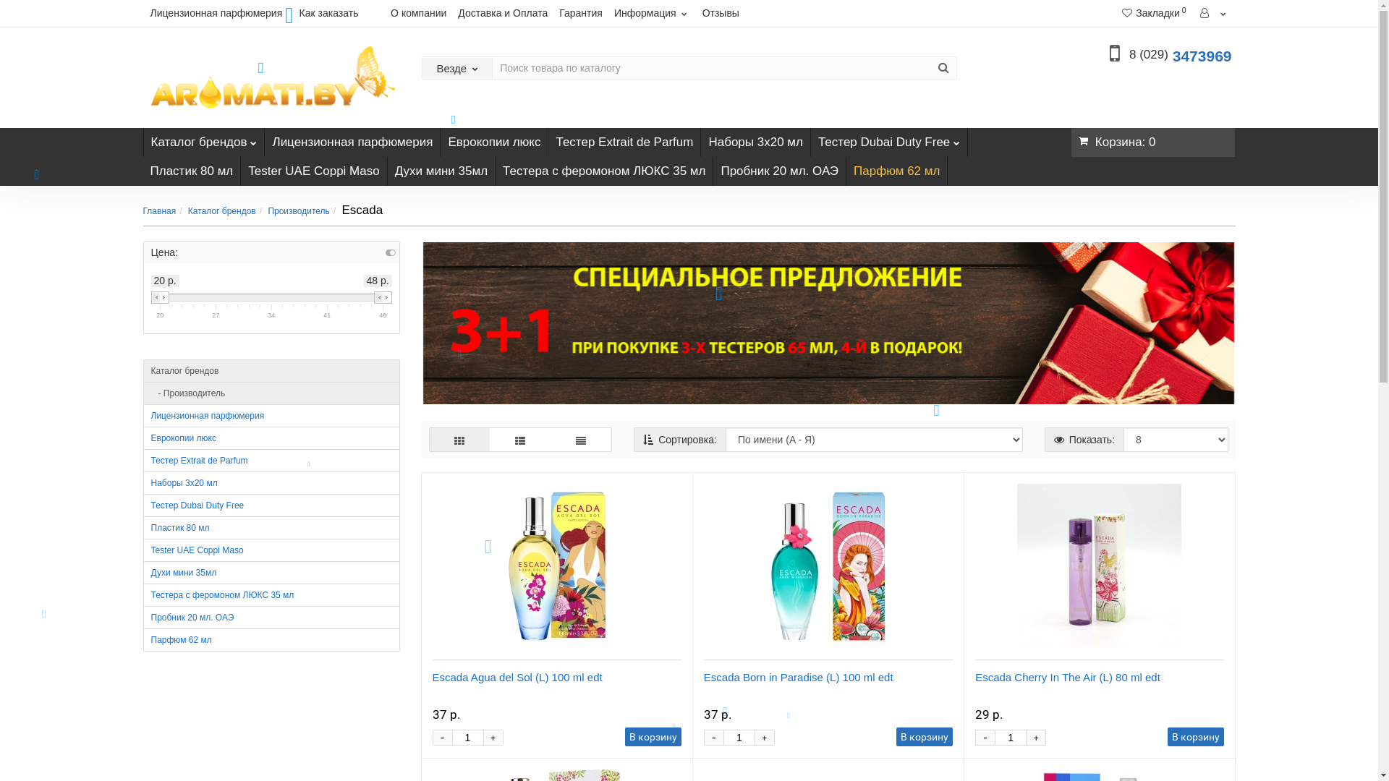 The image size is (1389, 781). I want to click on Tester UAE Coppi Maso, so click(314, 171).